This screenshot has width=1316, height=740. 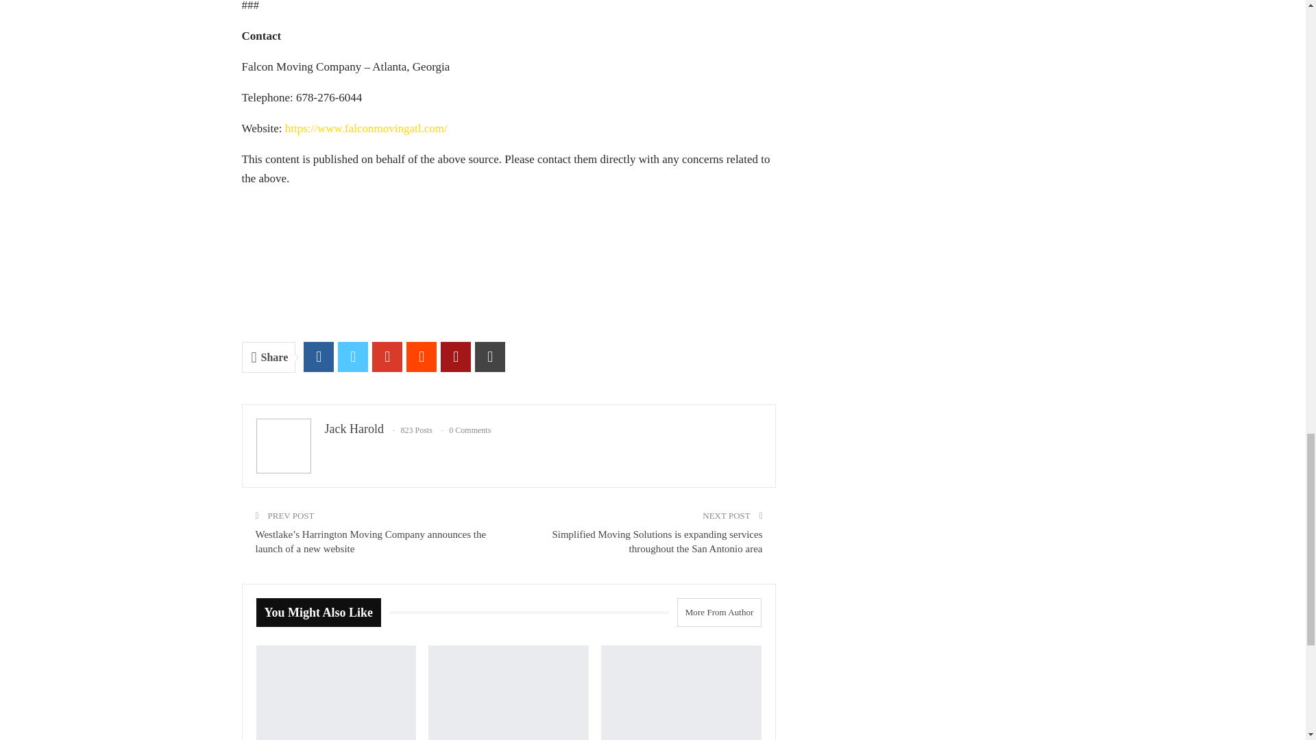 What do you see at coordinates (337, 692) in the screenshot?
I see `Your Rights As a Title IX Lawyer` at bounding box center [337, 692].